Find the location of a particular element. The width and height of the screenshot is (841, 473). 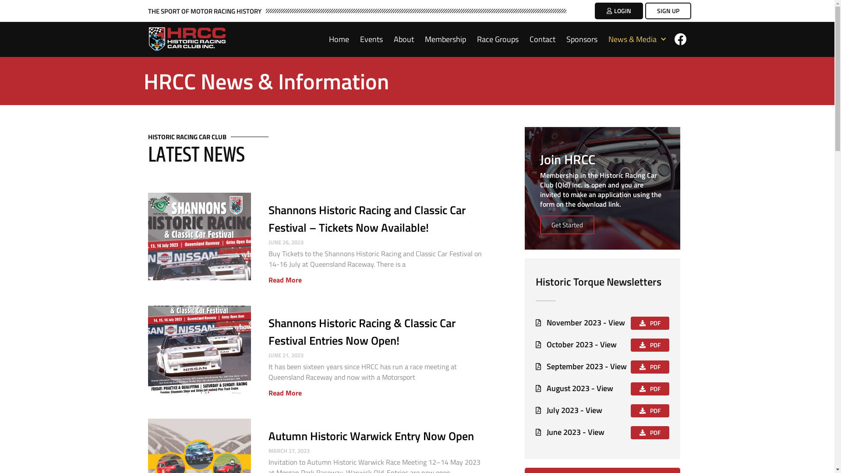

July 2023 - View is located at coordinates (569, 410).